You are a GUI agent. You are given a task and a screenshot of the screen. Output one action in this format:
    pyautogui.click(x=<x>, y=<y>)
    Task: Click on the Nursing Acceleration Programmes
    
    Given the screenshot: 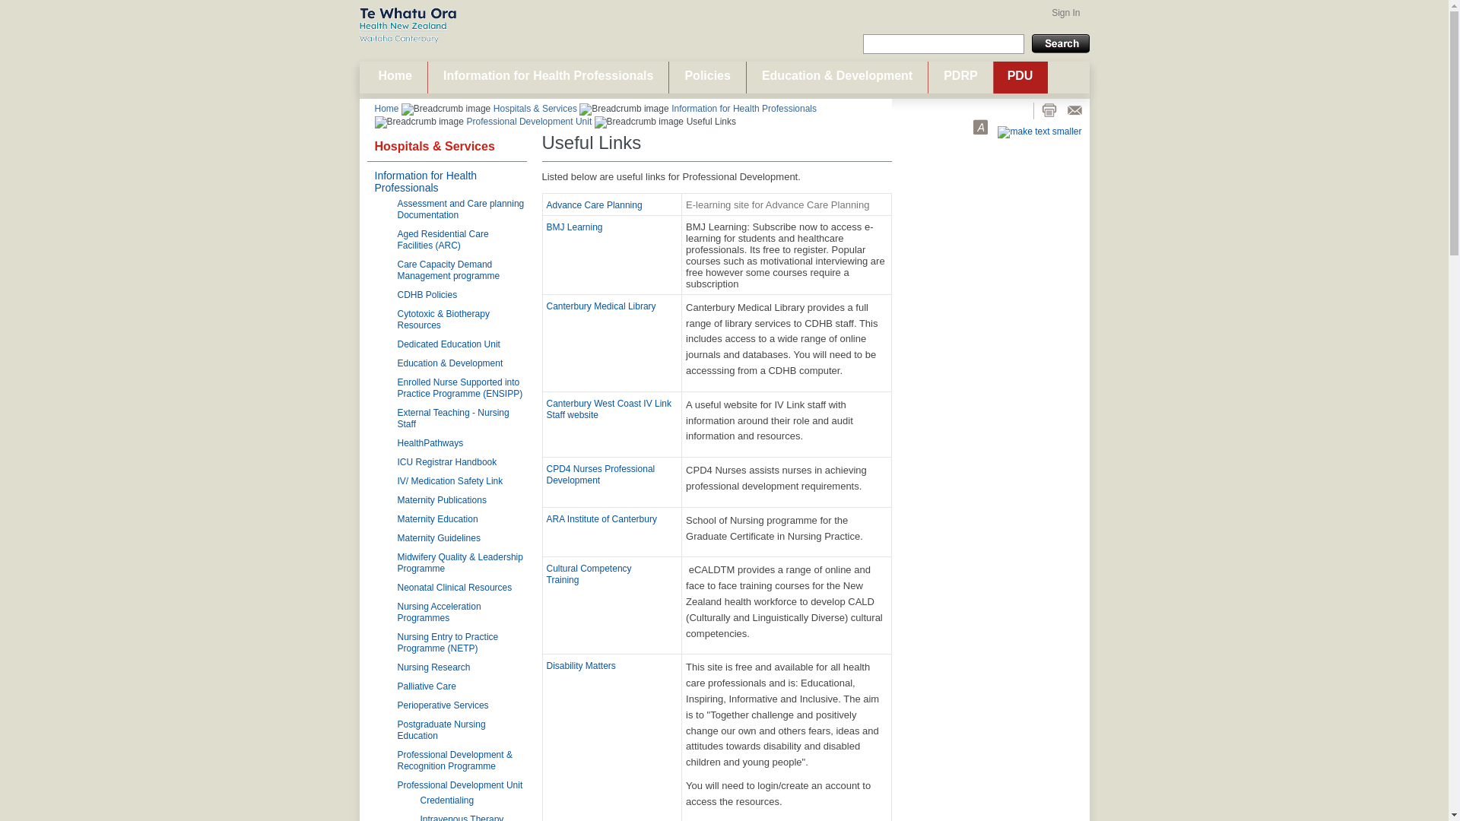 What is the action you would take?
    pyautogui.click(x=438, y=611)
    